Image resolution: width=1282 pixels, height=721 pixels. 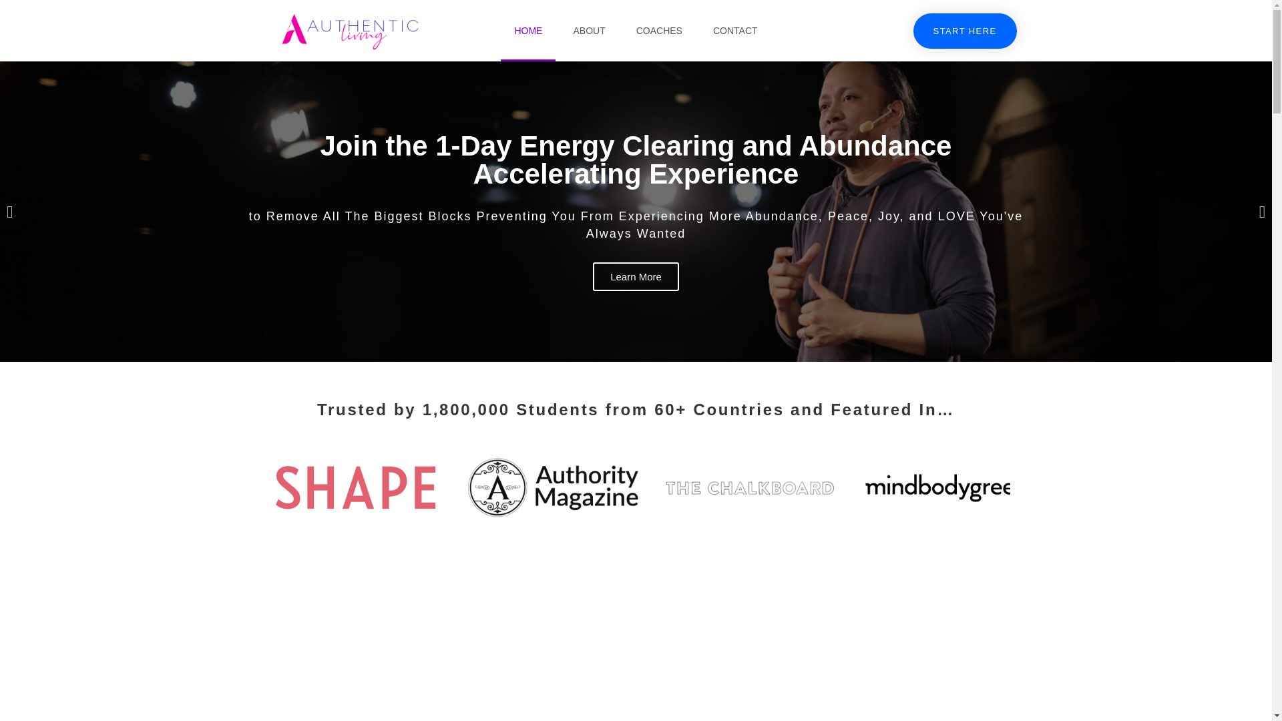 I want to click on ABOUT, so click(x=588, y=31).